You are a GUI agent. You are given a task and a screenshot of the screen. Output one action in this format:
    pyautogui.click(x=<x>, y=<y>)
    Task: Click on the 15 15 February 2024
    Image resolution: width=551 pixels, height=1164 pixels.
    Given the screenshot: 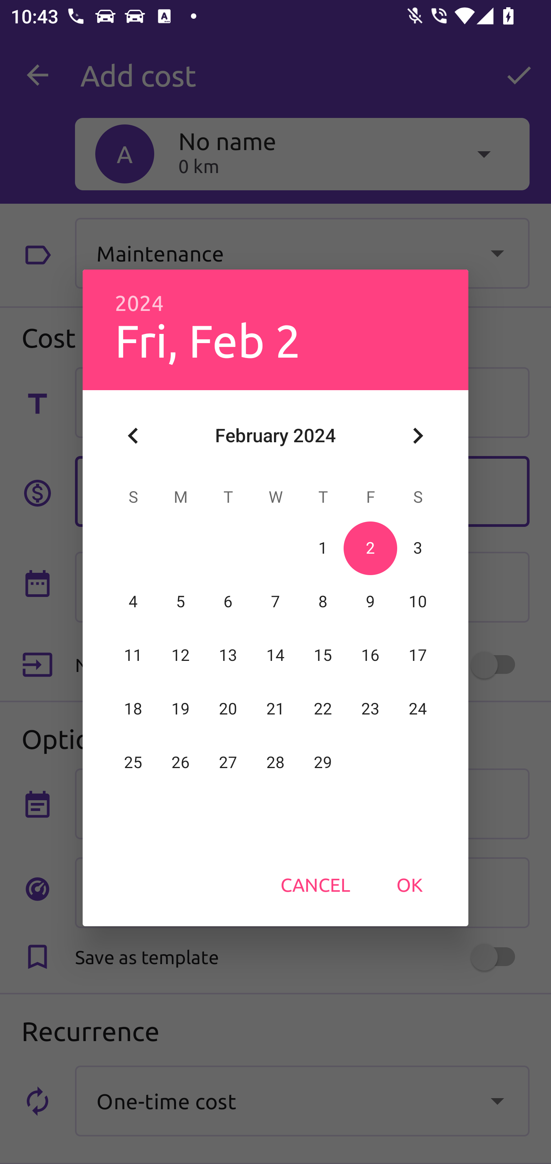 What is the action you would take?
    pyautogui.click(x=323, y=655)
    